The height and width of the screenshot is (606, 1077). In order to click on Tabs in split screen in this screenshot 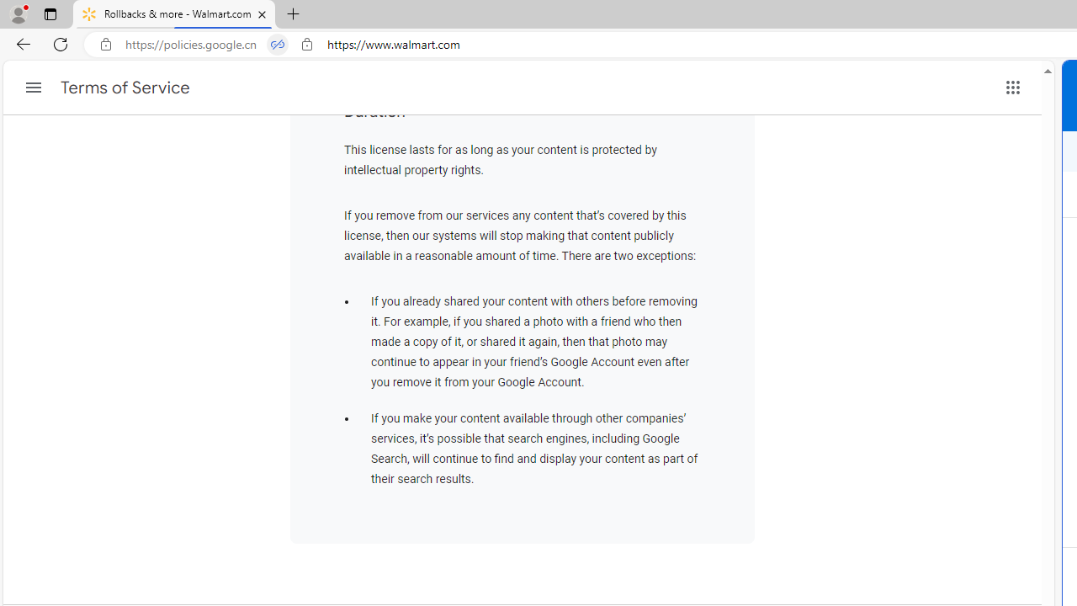, I will do `click(278, 45)`.